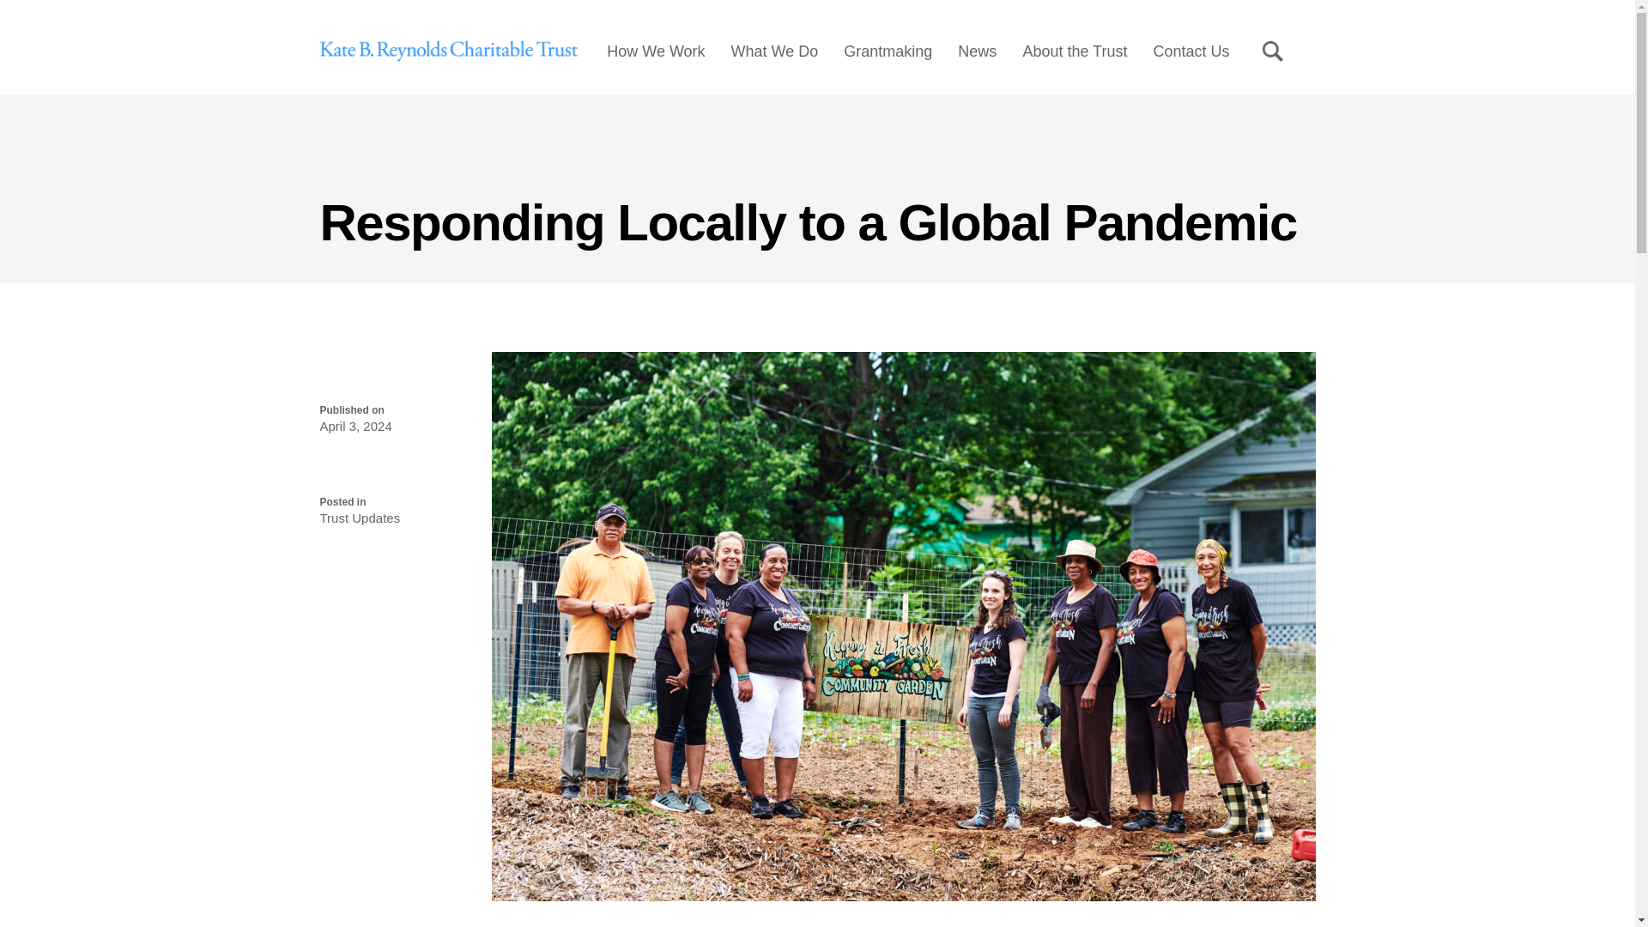  Describe the element at coordinates (1272, 51) in the screenshot. I see `Search` at that location.